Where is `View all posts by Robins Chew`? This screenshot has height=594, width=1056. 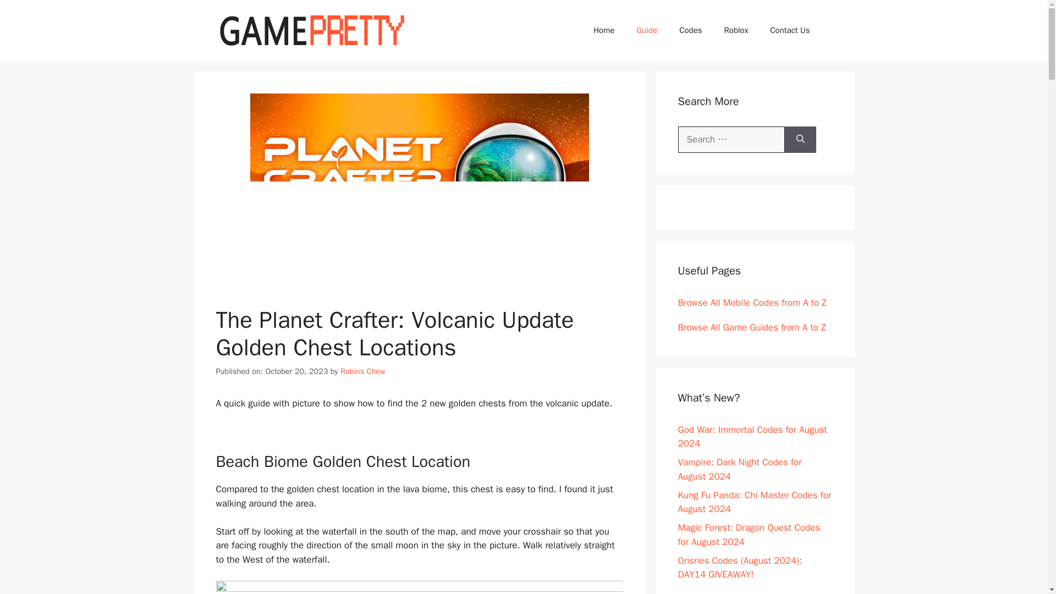
View all posts by Robins Chew is located at coordinates (362, 371).